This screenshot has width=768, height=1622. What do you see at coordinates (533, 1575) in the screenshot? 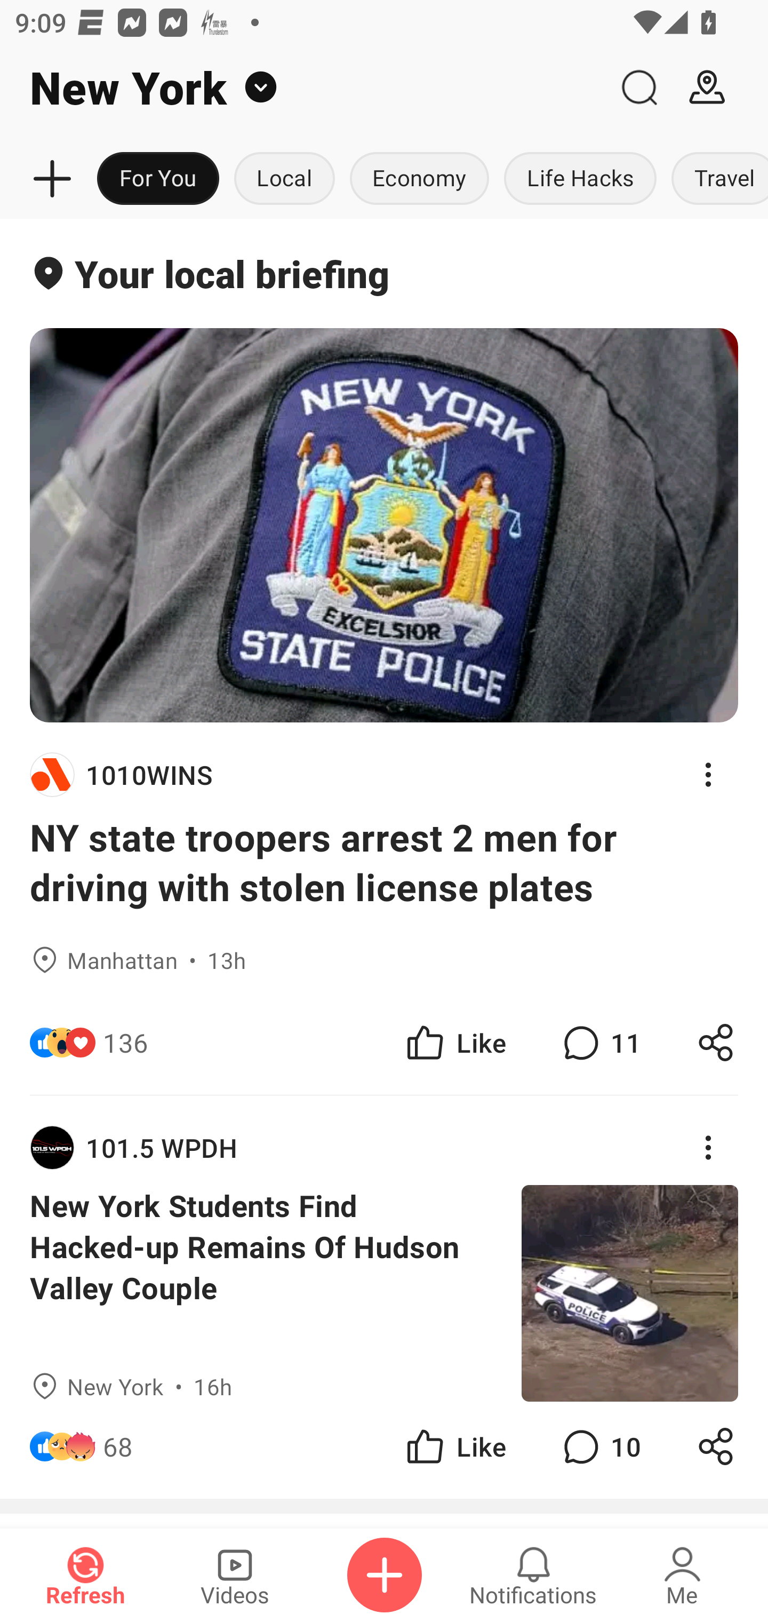
I see `Notifications` at bounding box center [533, 1575].